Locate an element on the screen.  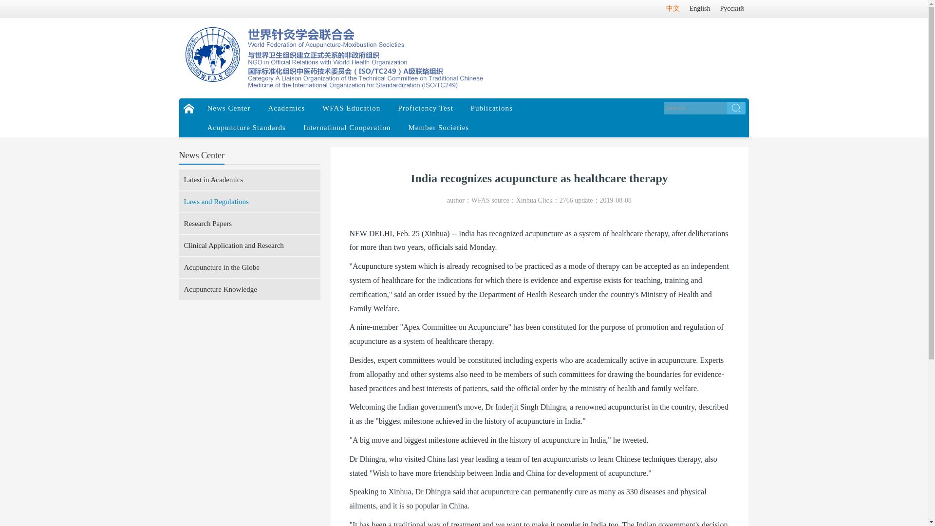
Proficiency Test is located at coordinates (425, 108).